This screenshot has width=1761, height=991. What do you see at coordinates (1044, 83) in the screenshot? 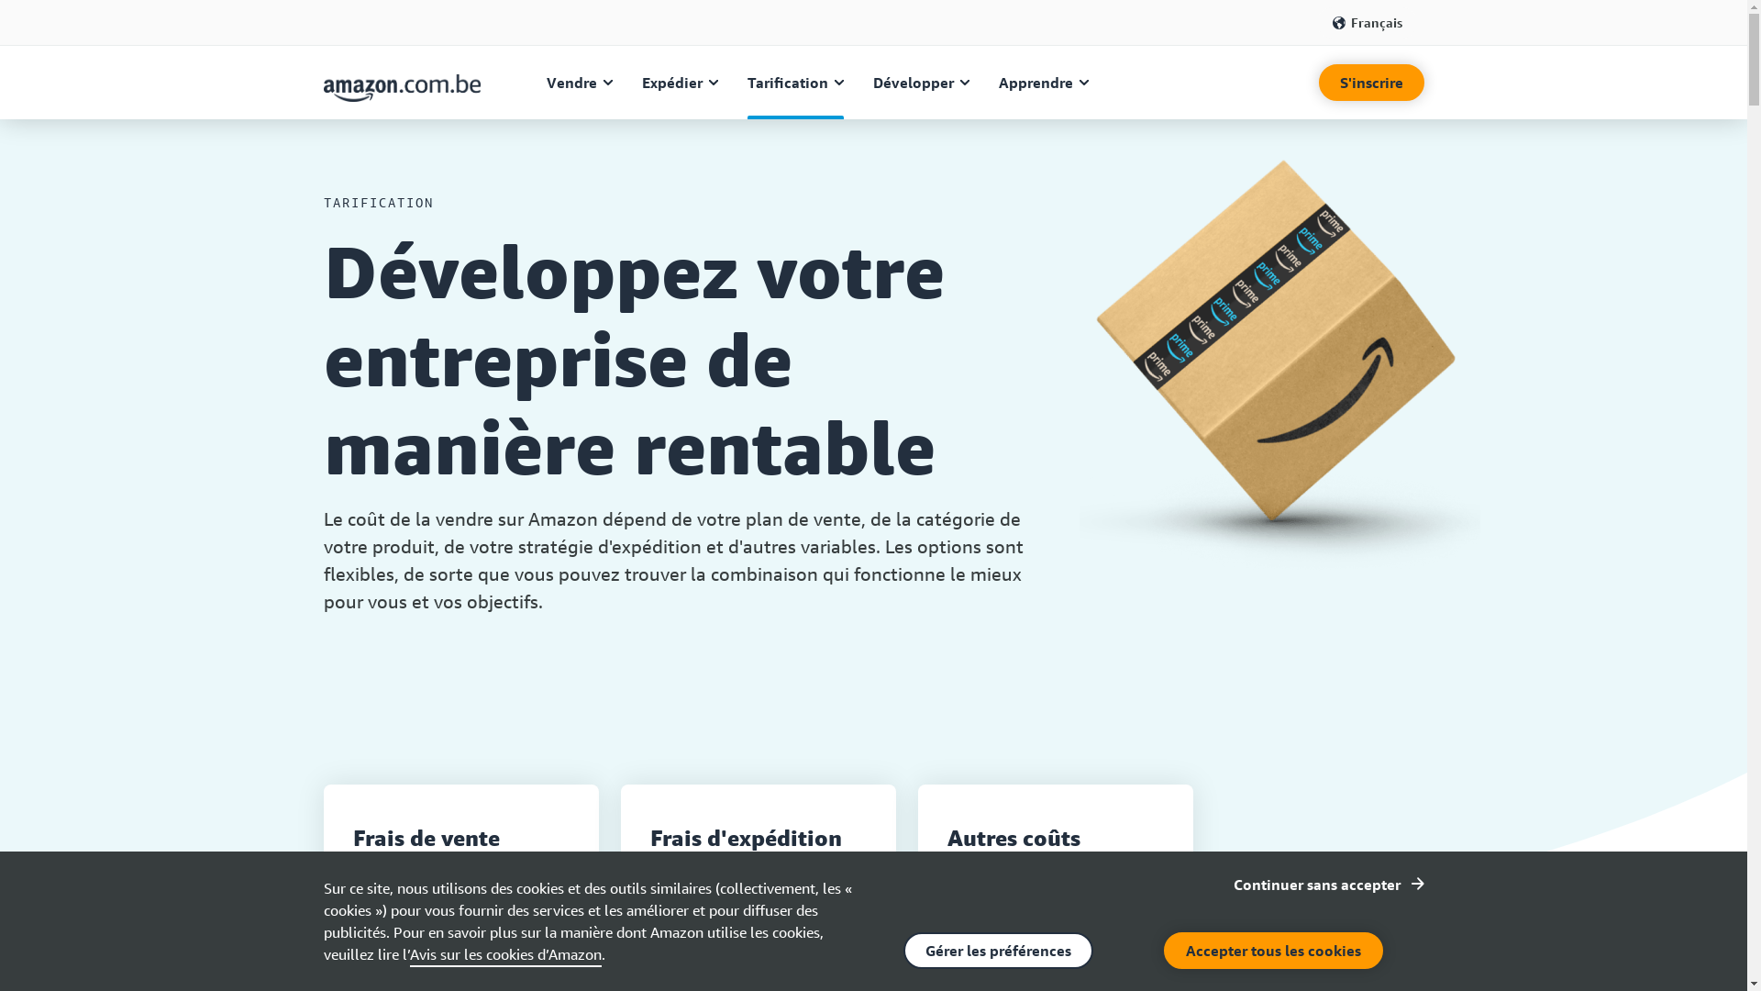
I see `Apprendre` at bounding box center [1044, 83].